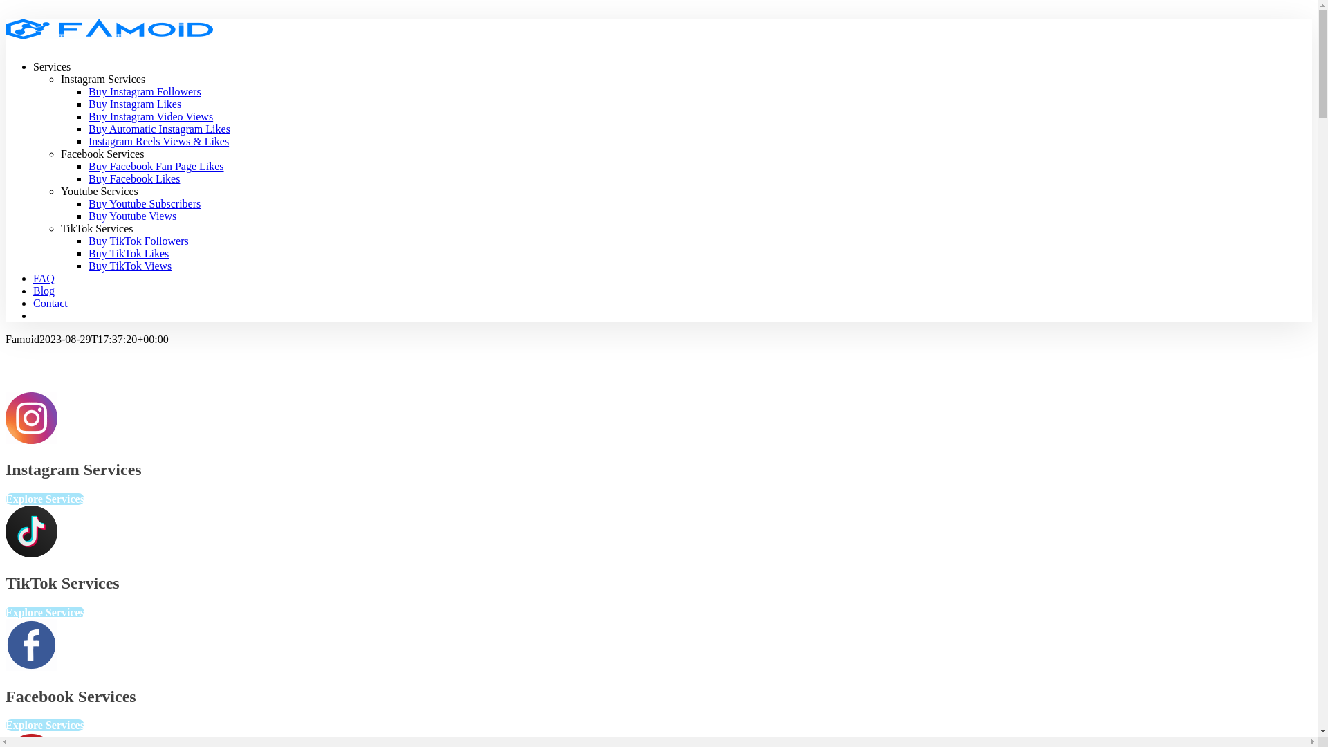 The width and height of the screenshot is (1328, 747). Describe the element at coordinates (44, 278) in the screenshot. I see `FAQ` at that location.